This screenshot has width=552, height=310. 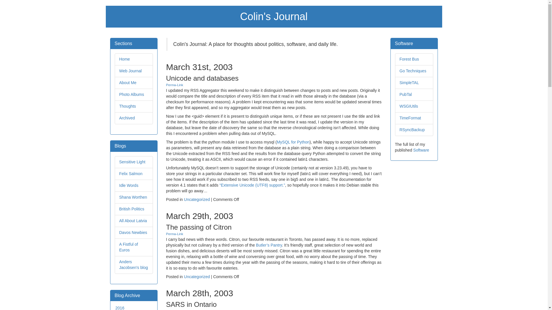 What do you see at coordinates (175, 234) in the screenshot?
I see `Permanent Link to The passing of Citron` at bounding box center [175, 234].